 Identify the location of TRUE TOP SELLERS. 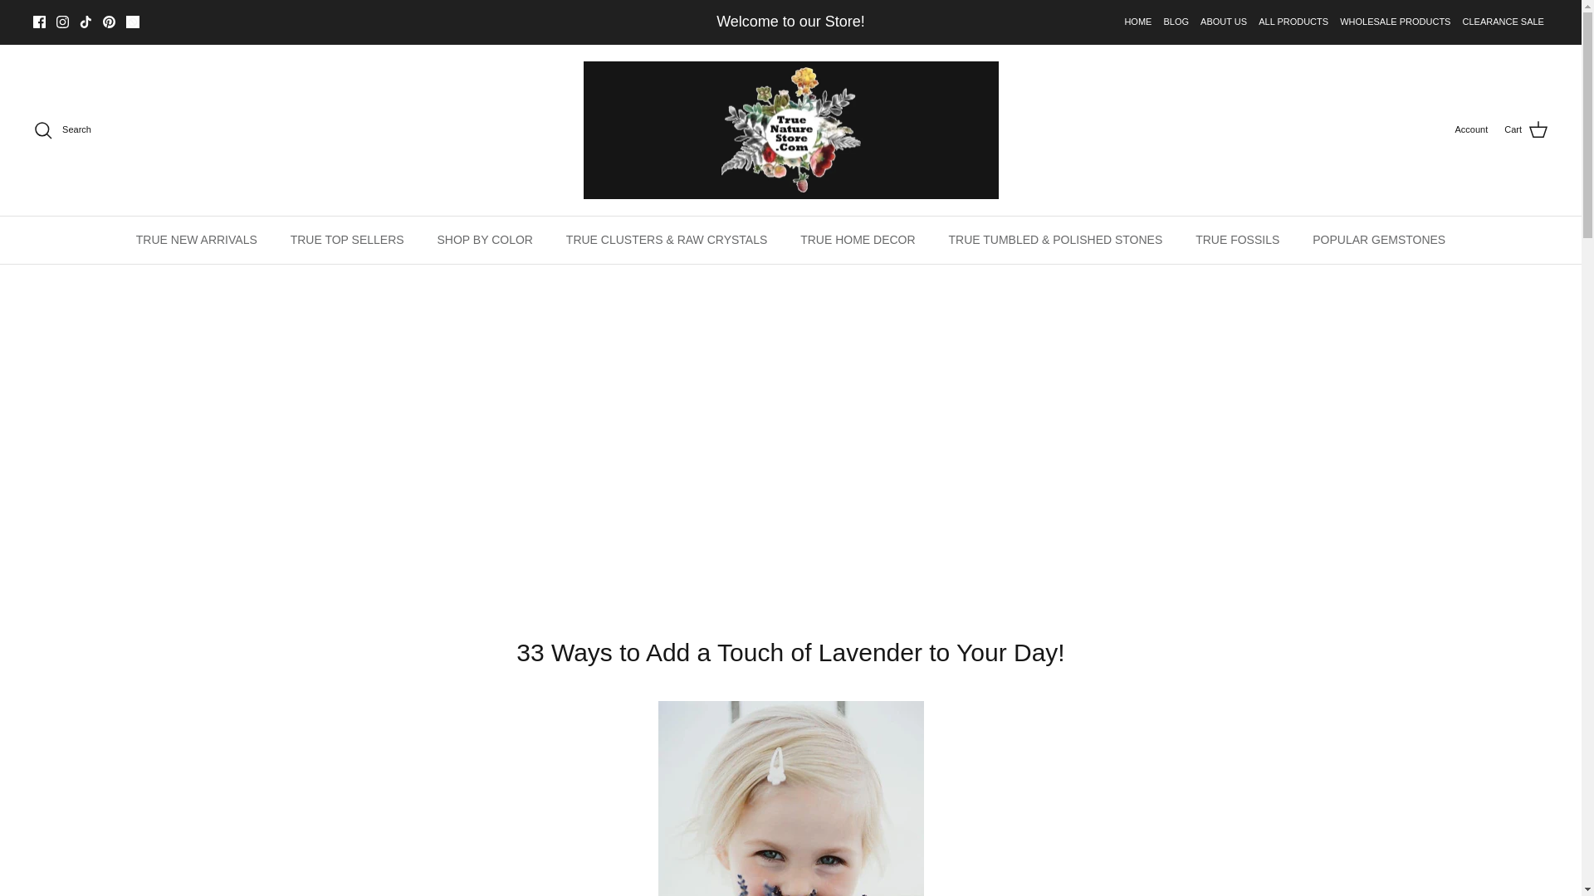
(347, 240).